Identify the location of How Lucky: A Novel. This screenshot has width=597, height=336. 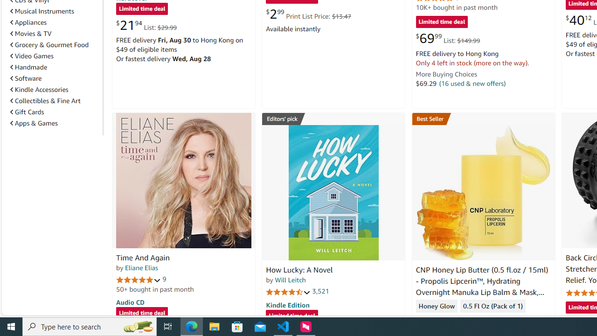
(333, 192).